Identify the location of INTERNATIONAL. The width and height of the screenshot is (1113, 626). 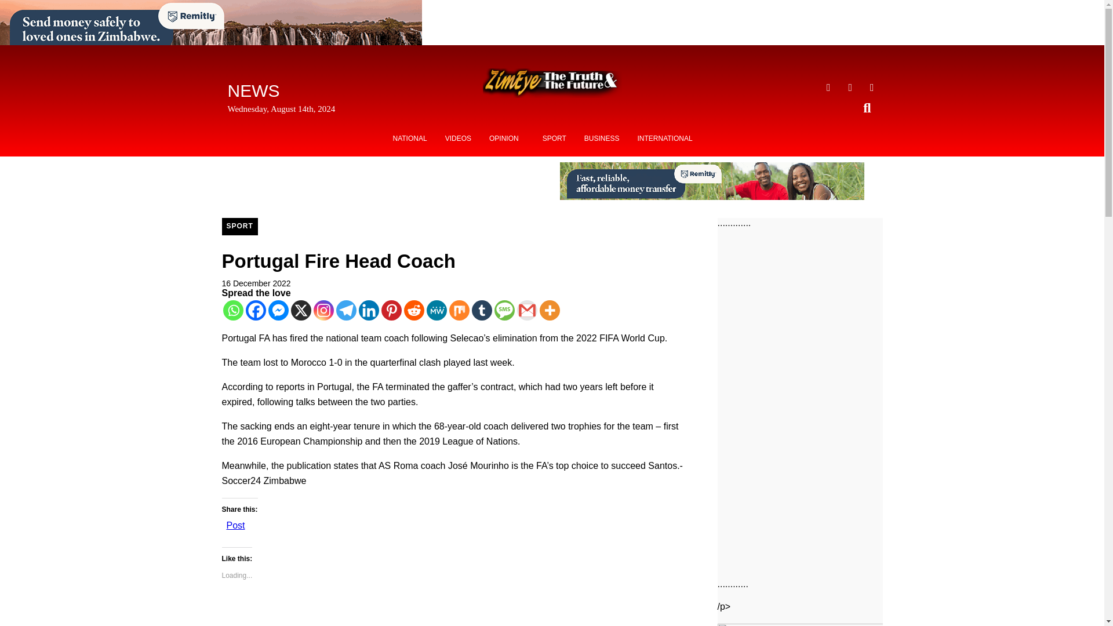
(664, 139).